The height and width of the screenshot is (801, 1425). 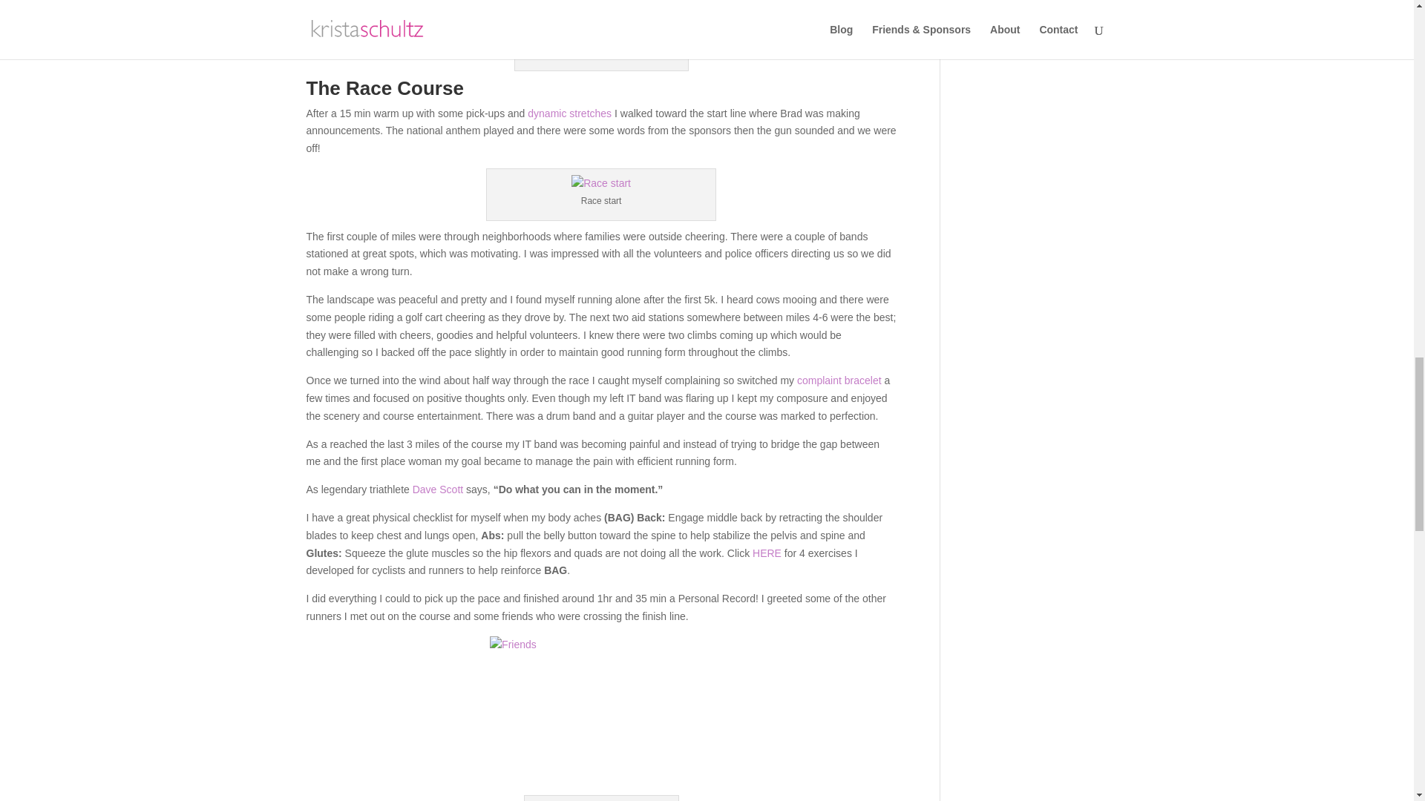 I want to click on dynamic stretches, so click(x=569, y=113).